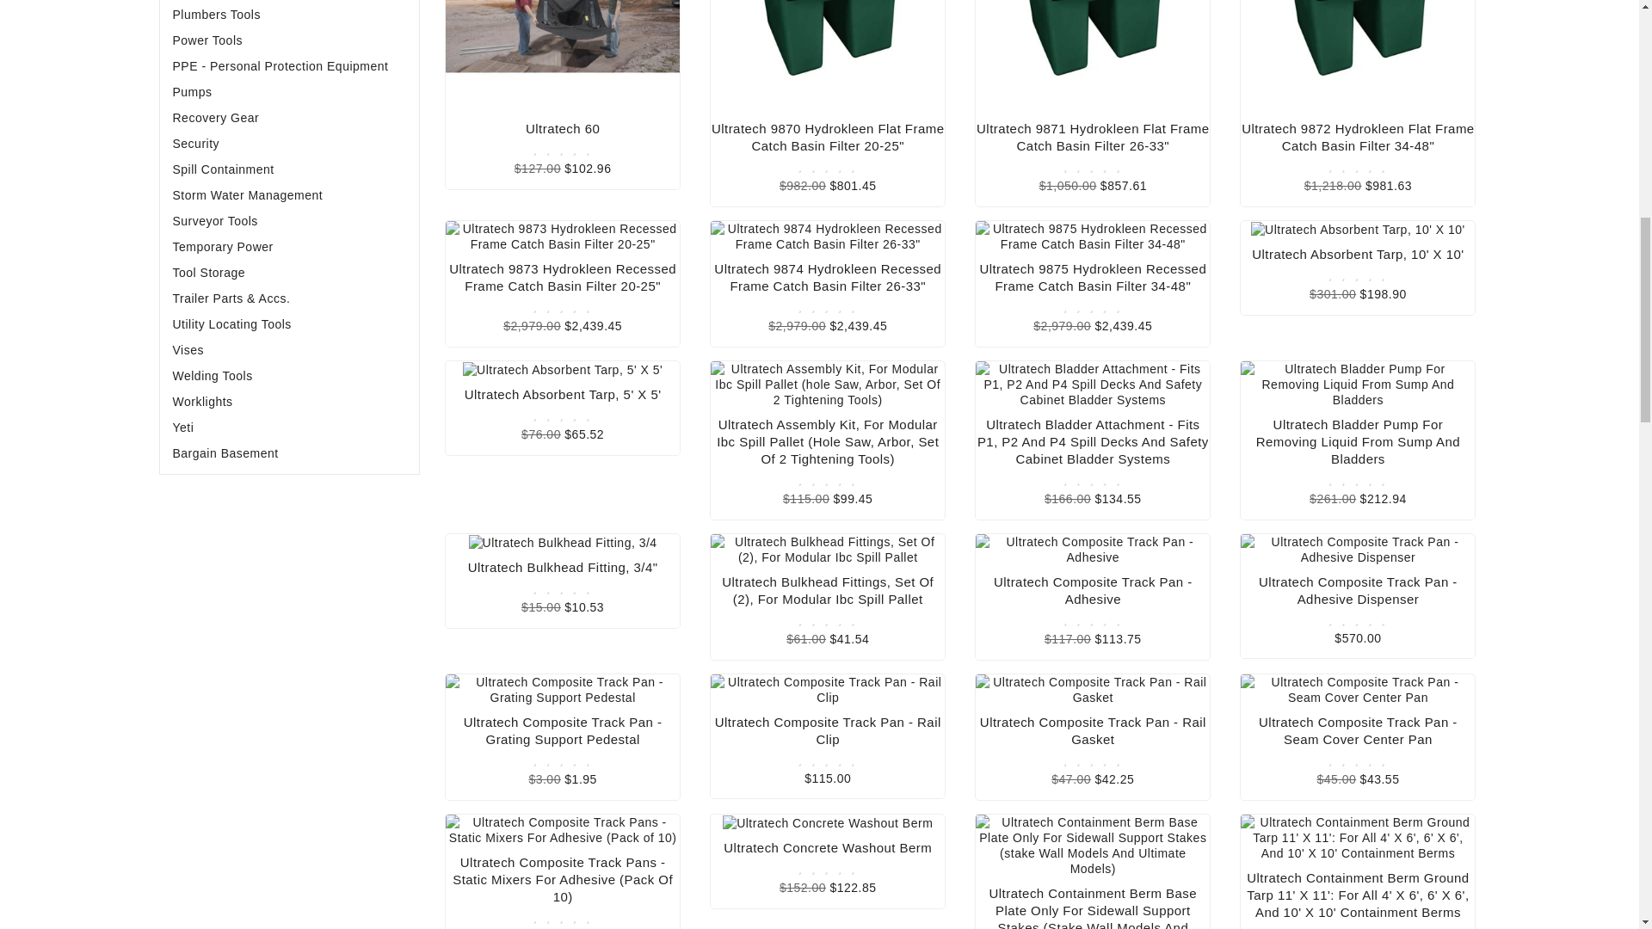 The image size is (1652, 929). What do you see at coordinates (1358, 72) in the screenshot?
I see `Add to Cart` at bounding box center [1358, 72].